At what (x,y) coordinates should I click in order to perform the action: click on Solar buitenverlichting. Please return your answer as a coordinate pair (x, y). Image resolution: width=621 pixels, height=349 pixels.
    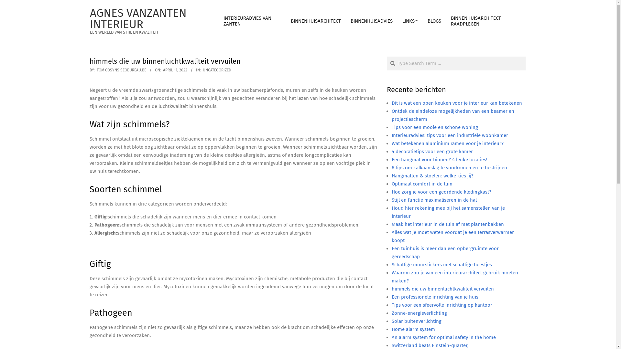
    Looking at the image, I should click on (416, 321).